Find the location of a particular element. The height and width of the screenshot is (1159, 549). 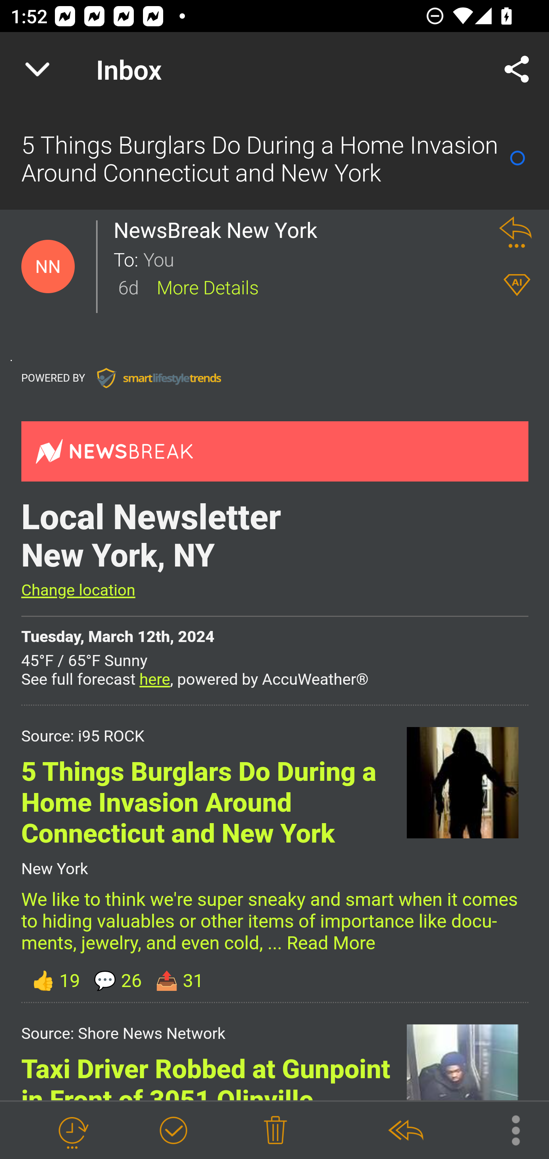

More Options is located at coordinates (508, 1129).